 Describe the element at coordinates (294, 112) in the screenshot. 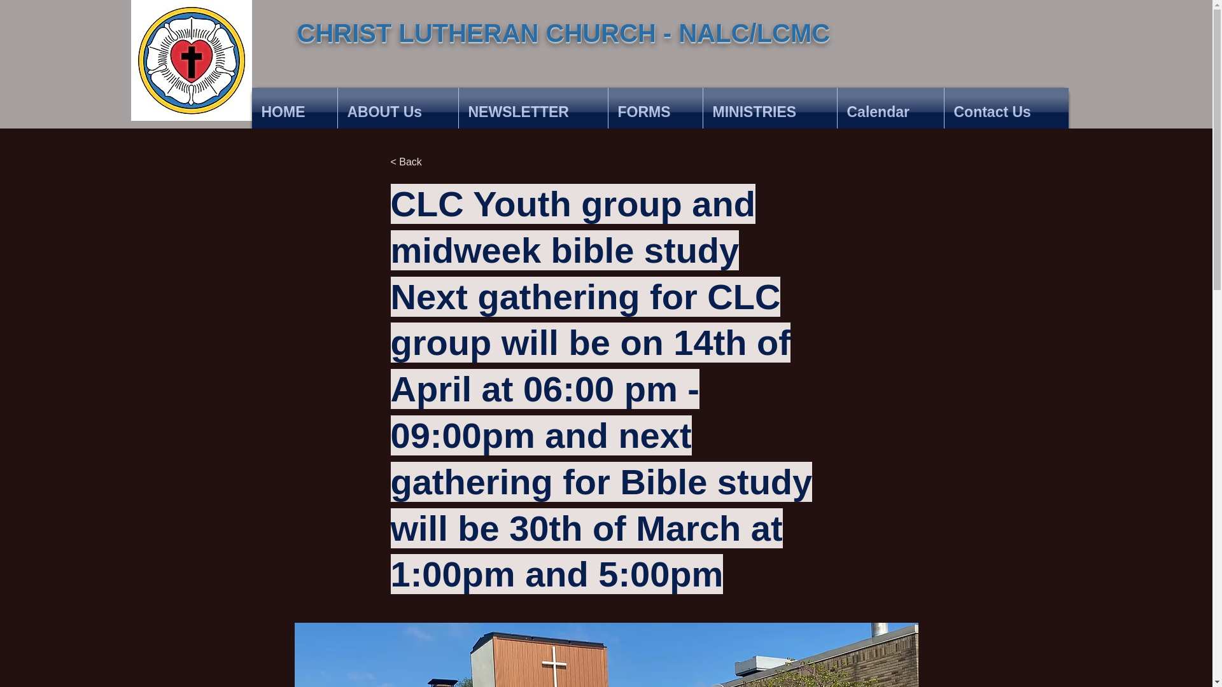

I see `HOME` at that location.